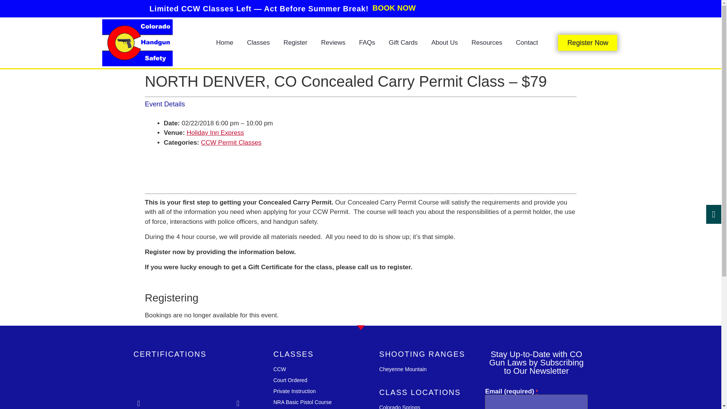  I want to click on Home, so click(224, 42).